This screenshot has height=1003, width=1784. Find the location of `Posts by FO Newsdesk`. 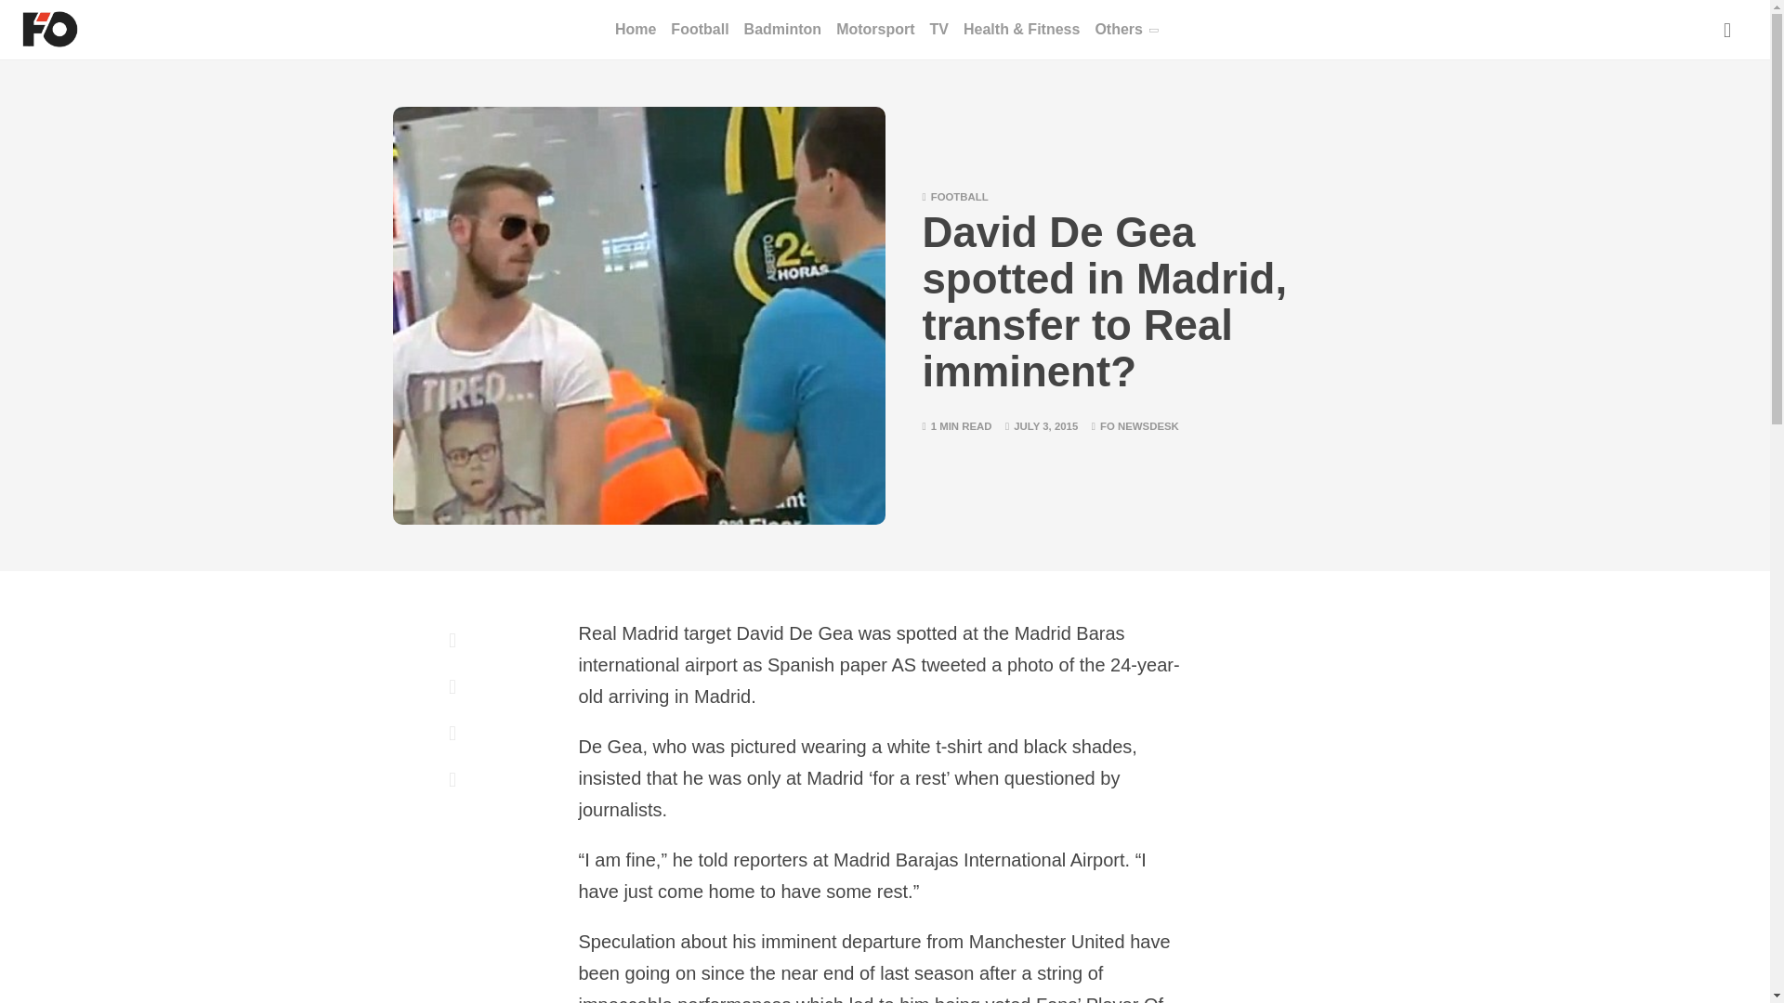

Posts by FO Newsdesk is located at coordinates (1139, 425).